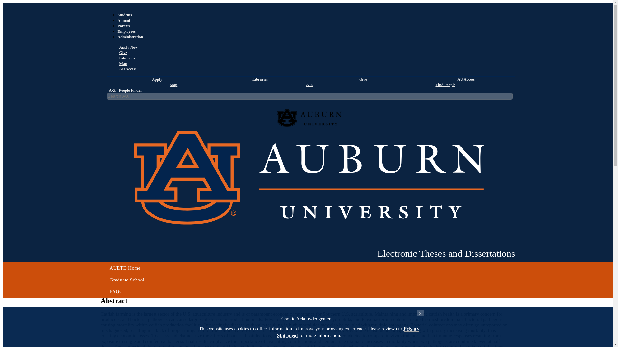  What do you see at coordinates (131, 90) in the screenshot?
I see `People Finder` at bounding box center [131, 90].